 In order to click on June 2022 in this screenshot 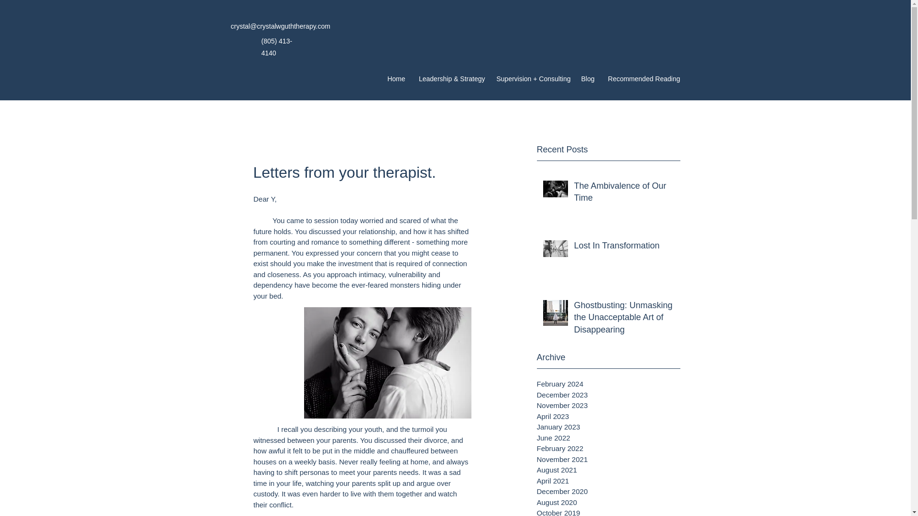, I will do `click(608, 438)`.